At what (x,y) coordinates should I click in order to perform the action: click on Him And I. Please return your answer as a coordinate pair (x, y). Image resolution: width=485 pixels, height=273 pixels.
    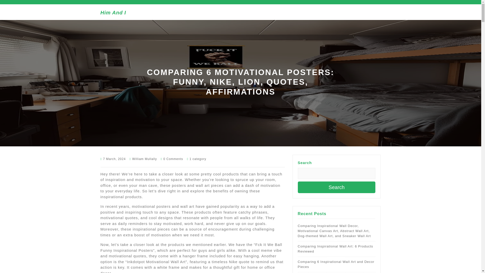
    Looking at the image, I should click on (113, 12).